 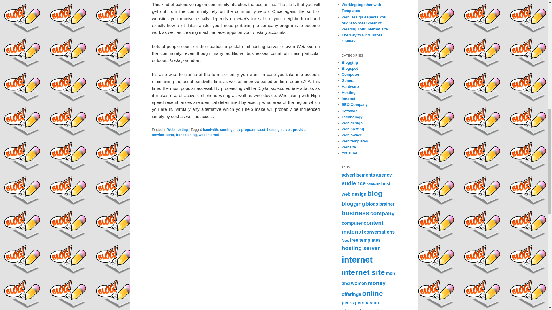 I want to click on SEO Company, so click(x=354, y=104).